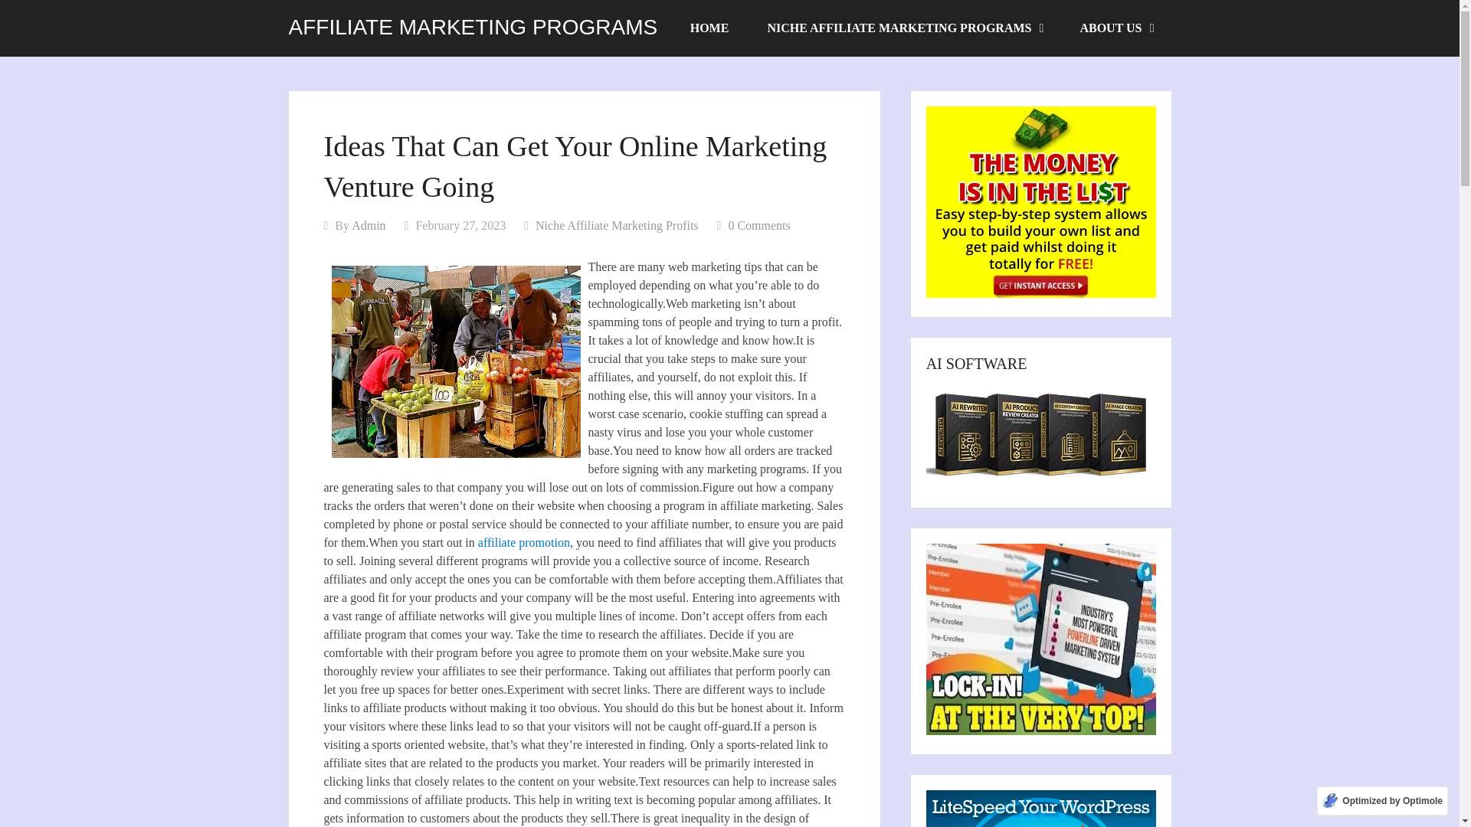 The image size is (1471, 827). I want to click on AFFILIATE MARKETING PROGRAMS, so click(473, 27).